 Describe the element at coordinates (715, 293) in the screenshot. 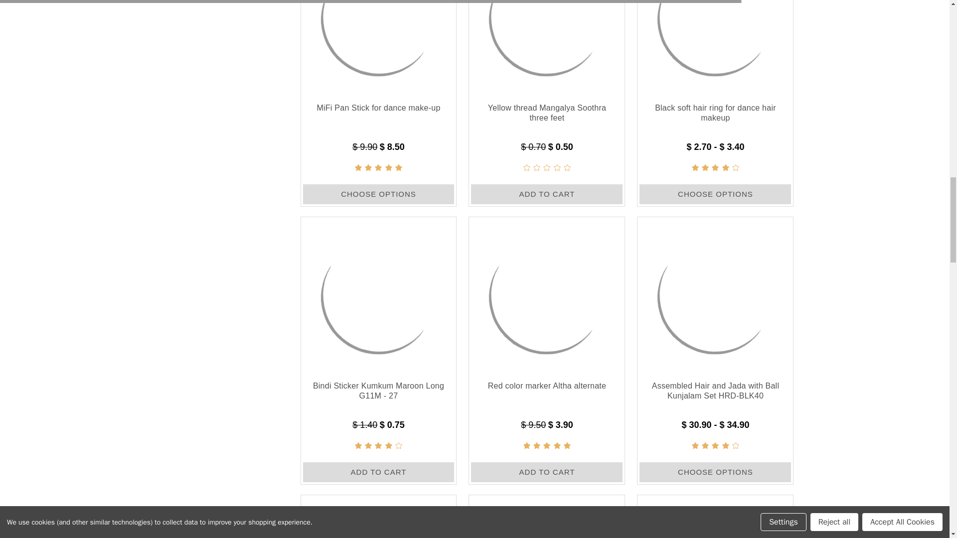

I see `Surya Jada` at that location.